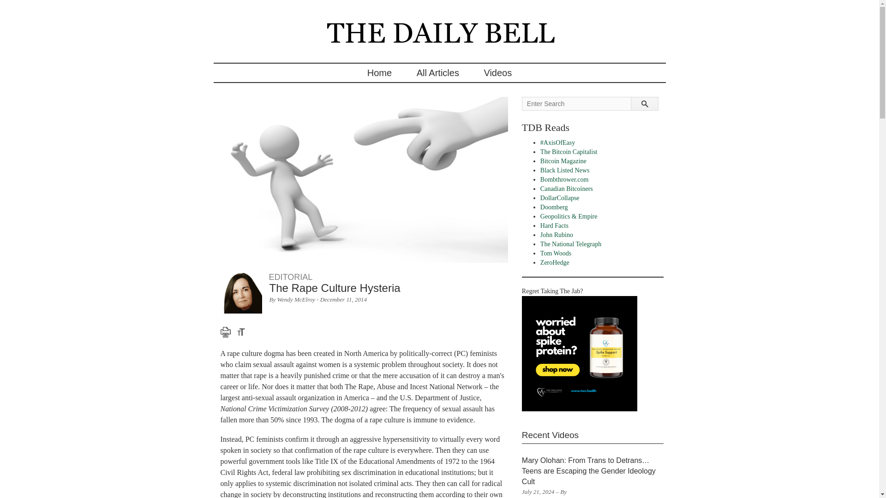  Describe the element at coordinates (555, 225) in the screenshot. I see `Hard Facts` at that location.